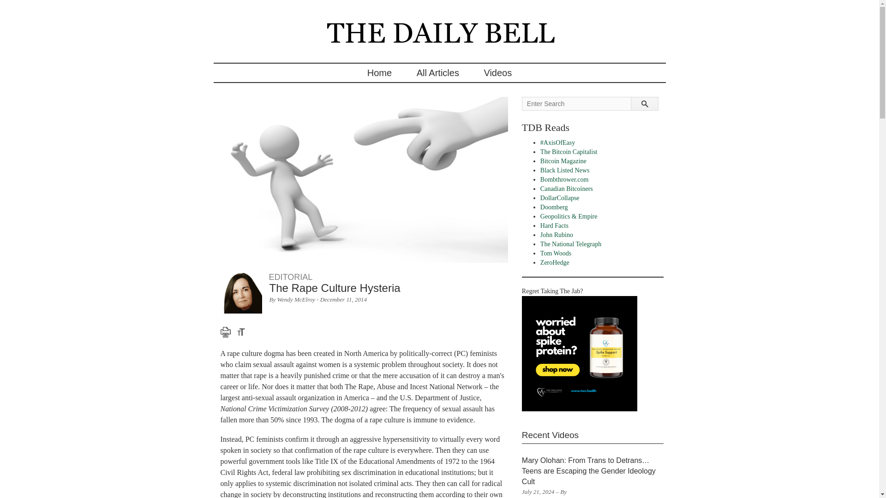  Describe the element at coordinates (555, 225) in the screenshot. I see `Hard Facts` at that location.